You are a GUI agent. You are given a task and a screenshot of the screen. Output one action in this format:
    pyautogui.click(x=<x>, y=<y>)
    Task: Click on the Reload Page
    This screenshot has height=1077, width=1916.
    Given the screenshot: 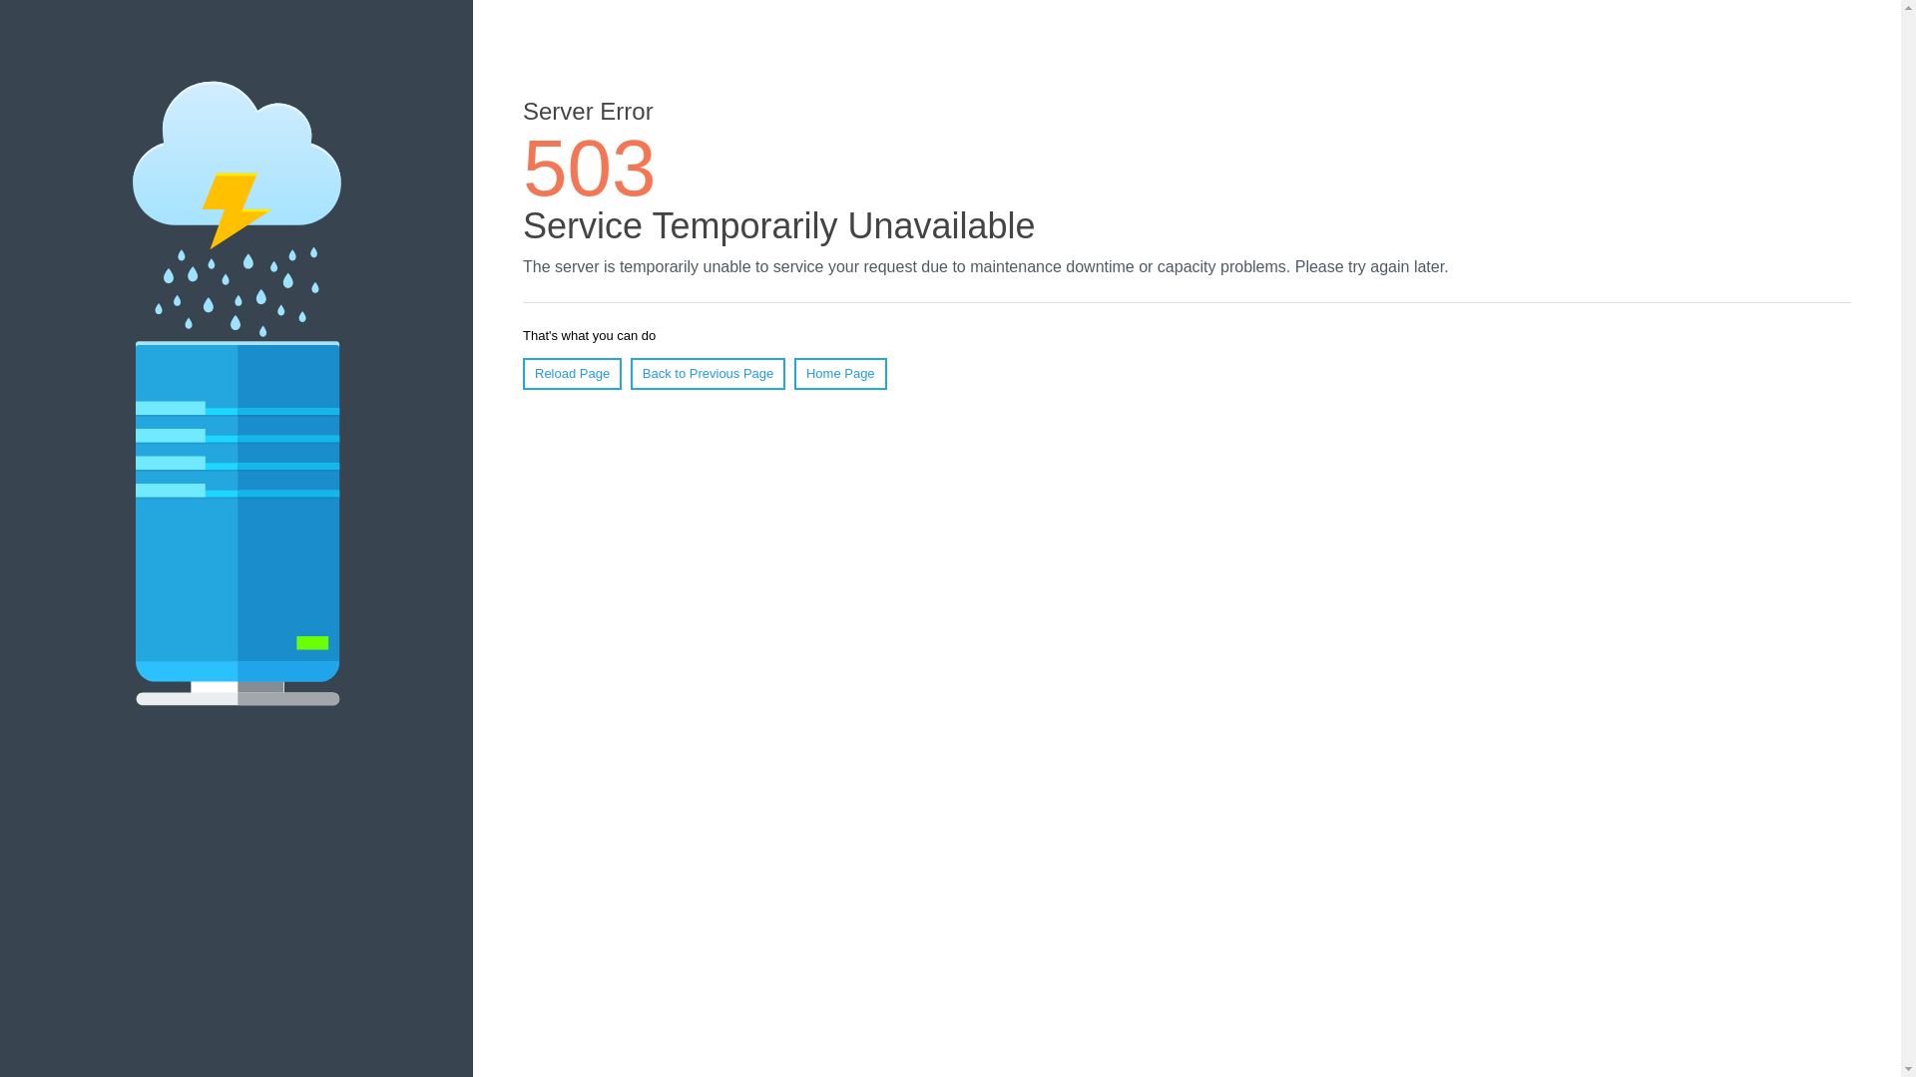 What is the action you would take?
    pyautogui.click(x=573, y=374)
    